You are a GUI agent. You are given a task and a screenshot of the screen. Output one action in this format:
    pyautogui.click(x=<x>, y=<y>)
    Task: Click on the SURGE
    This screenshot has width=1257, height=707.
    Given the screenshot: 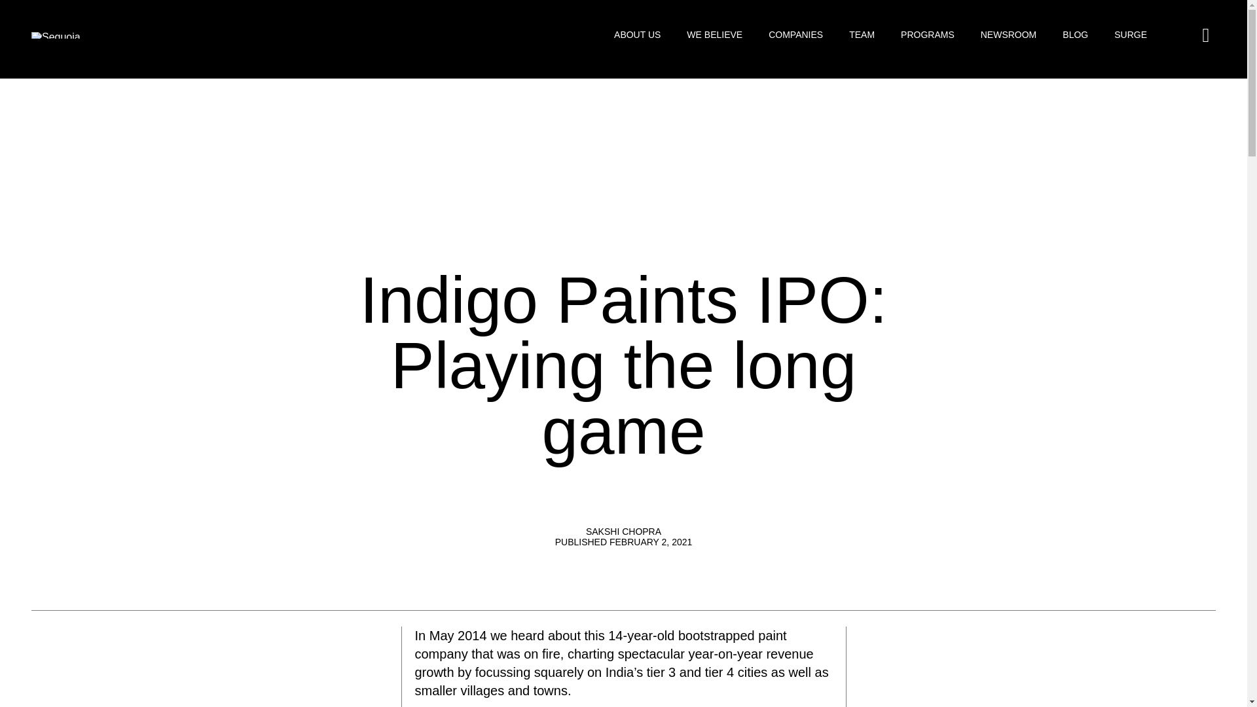 What is the action you would take?
    pyautogui.click(x=1130, y=35)
    